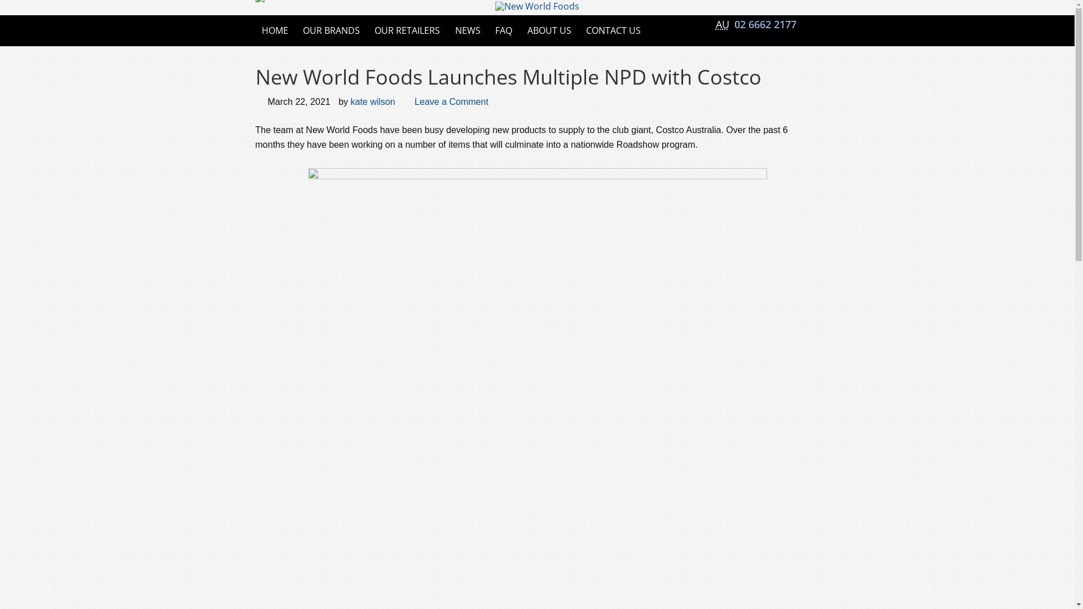 The width and height of the screenshot is (1083, 609). I want to click on CONTACT US, so click(614, 30).